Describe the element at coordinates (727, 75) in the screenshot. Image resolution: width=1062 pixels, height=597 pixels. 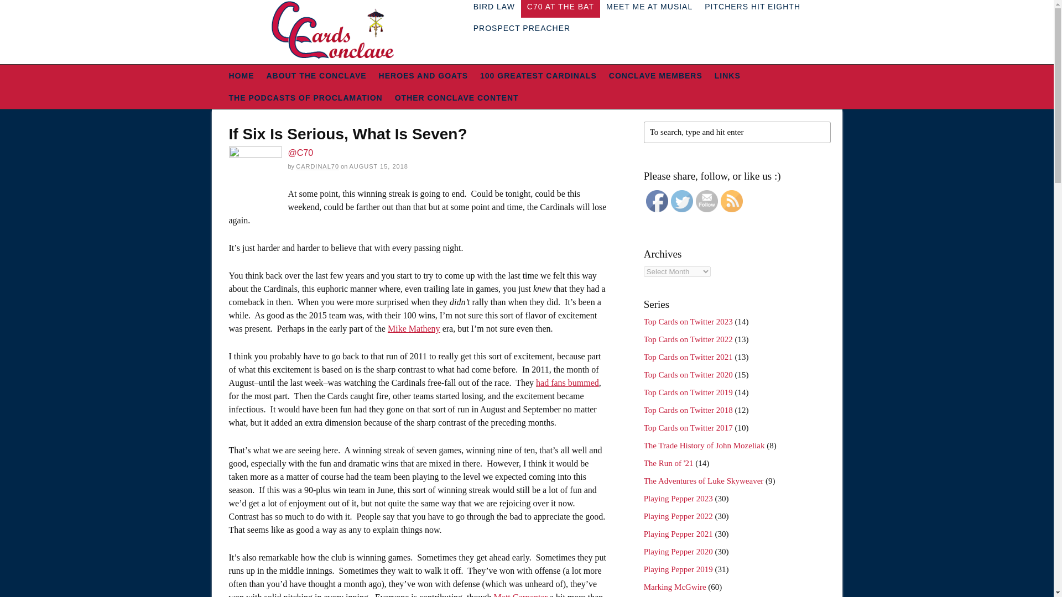
I see `LINKS` at that location.